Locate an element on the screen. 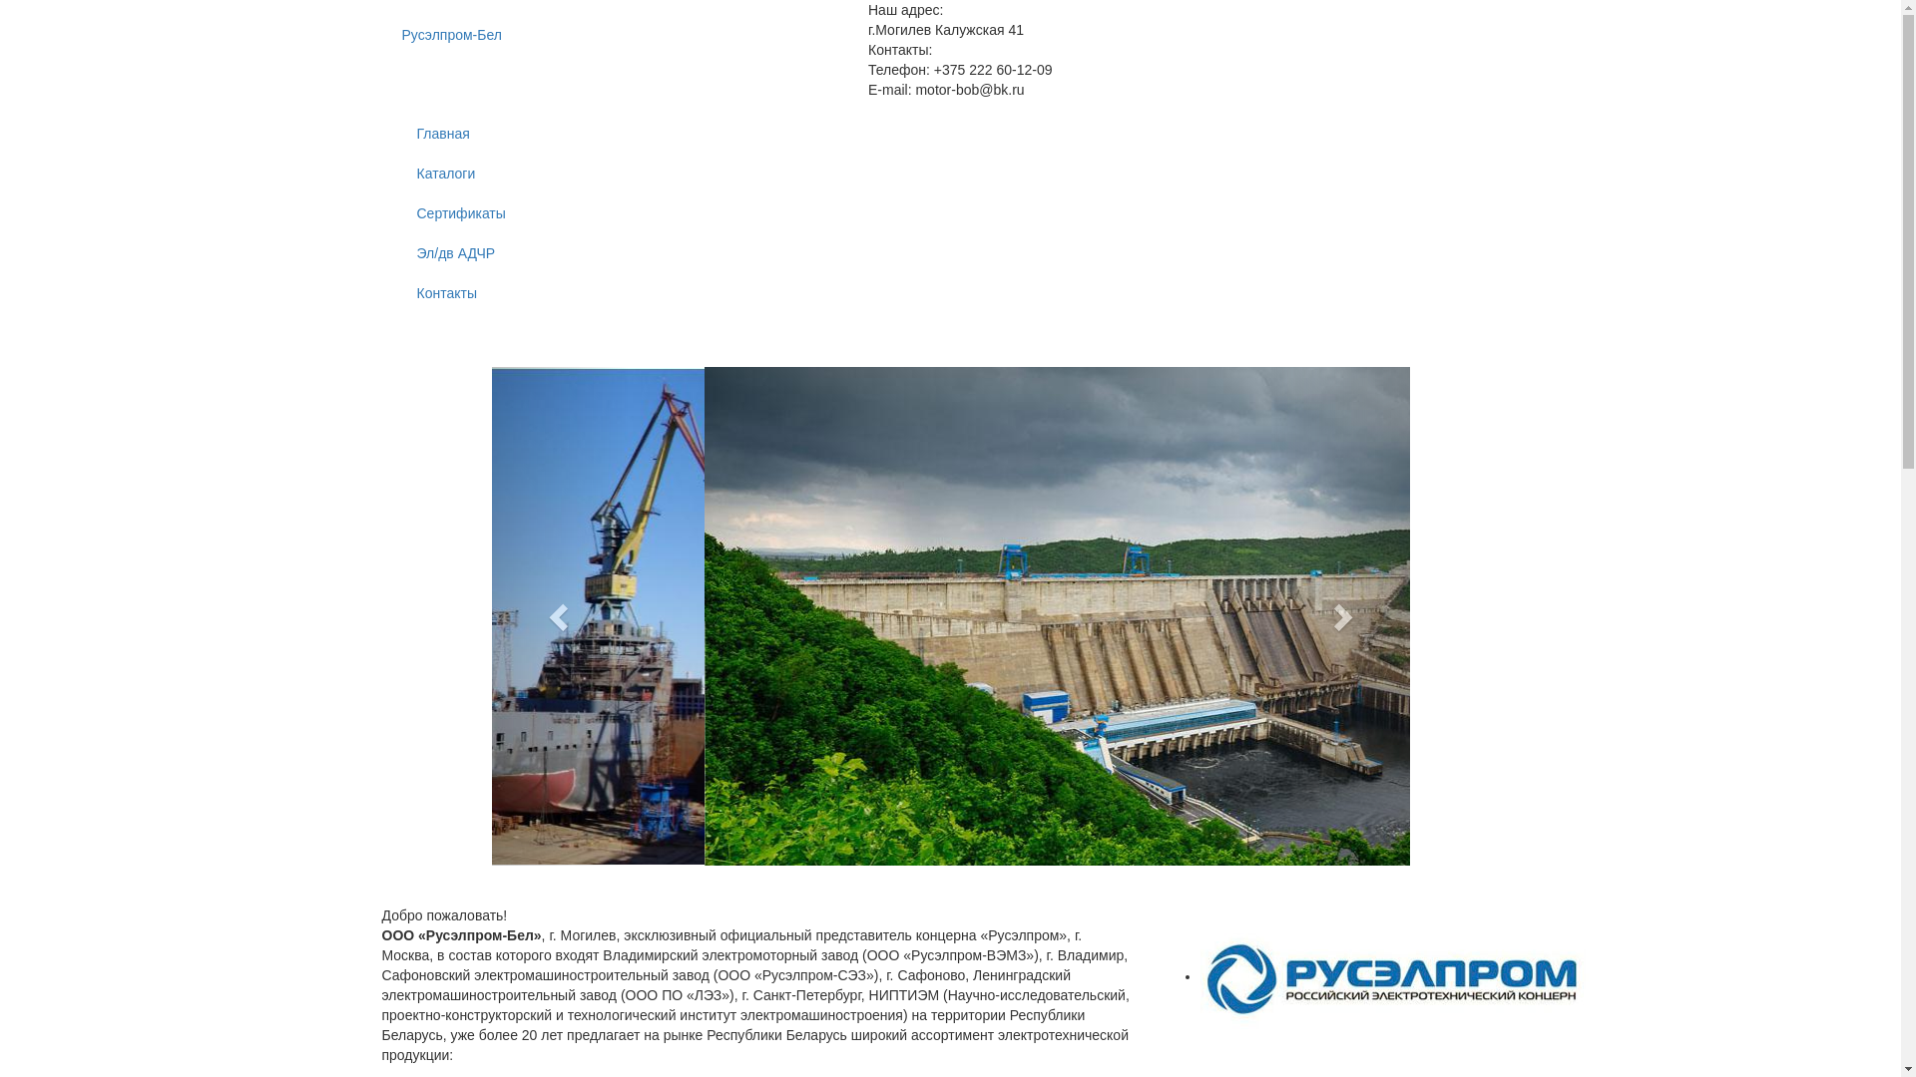  Previous is located at coordinates (559, 616).